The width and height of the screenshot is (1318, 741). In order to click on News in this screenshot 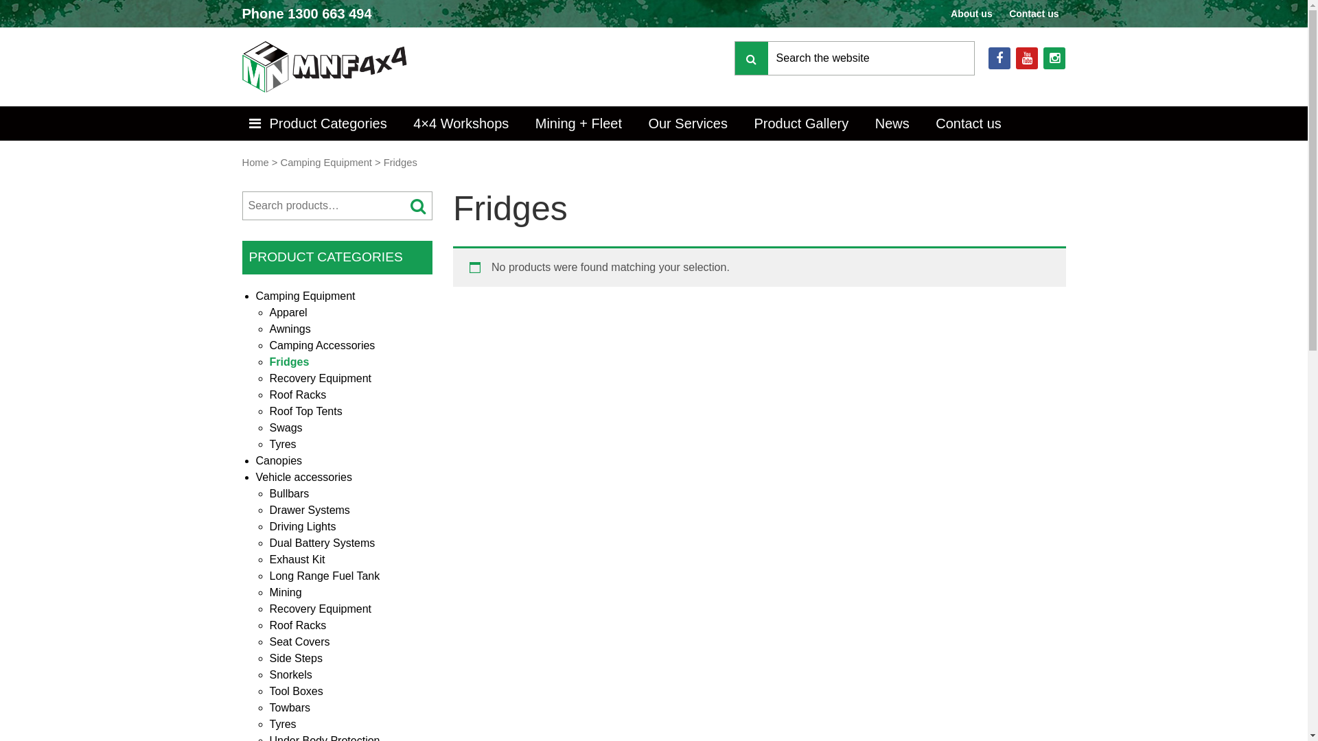, I will do `click(892, 123)`.